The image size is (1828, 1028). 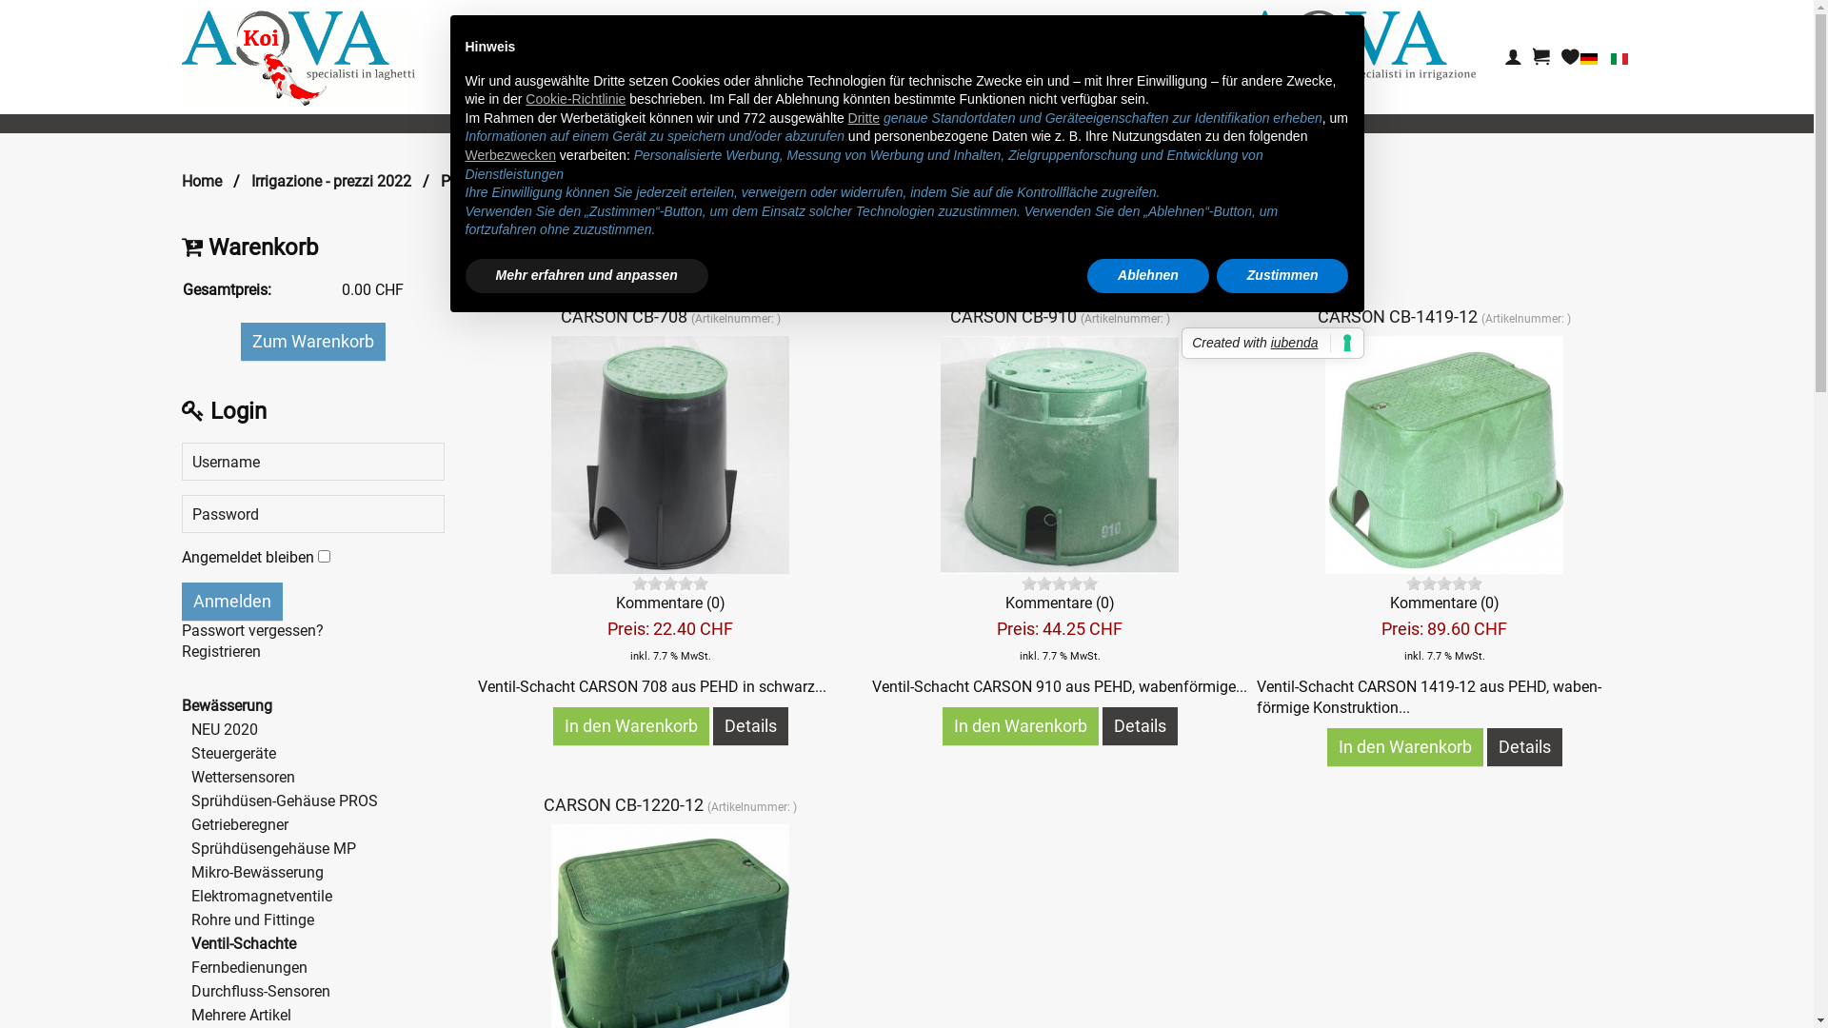 What do you see at coordinates (239, 824) in the screenshot?
I see `Getrieberegner` at bounding box center [239, 824].